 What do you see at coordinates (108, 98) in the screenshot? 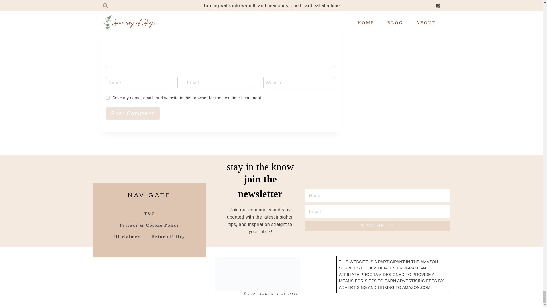
I see `yes` at bounding box center [108, 98].